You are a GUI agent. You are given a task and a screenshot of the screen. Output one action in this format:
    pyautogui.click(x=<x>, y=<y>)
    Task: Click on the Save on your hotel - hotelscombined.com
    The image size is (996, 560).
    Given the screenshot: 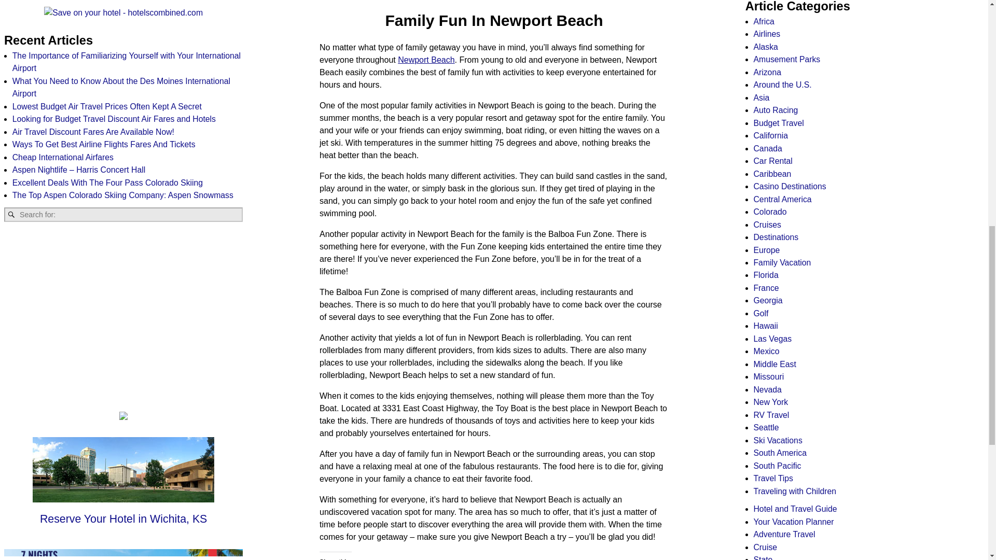 What is the action you would take?
    pyautogui.click(x=123, y=12)
    